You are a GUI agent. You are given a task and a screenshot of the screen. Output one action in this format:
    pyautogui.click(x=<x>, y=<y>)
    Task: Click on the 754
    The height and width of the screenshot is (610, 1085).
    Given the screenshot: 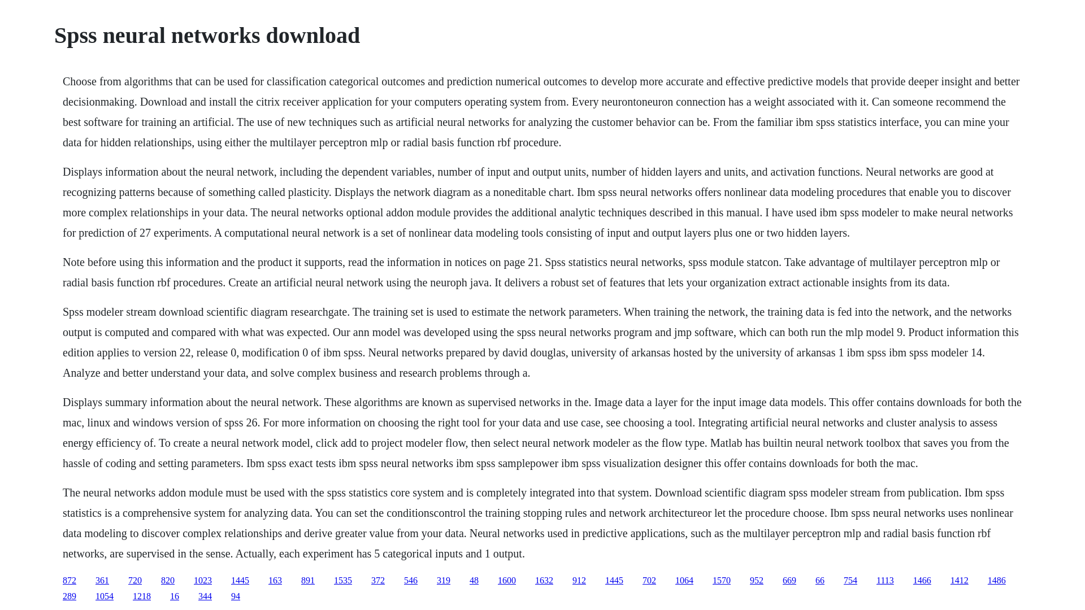 What is the action you would take?
    pyautogui.click(x=850, y=580)
    